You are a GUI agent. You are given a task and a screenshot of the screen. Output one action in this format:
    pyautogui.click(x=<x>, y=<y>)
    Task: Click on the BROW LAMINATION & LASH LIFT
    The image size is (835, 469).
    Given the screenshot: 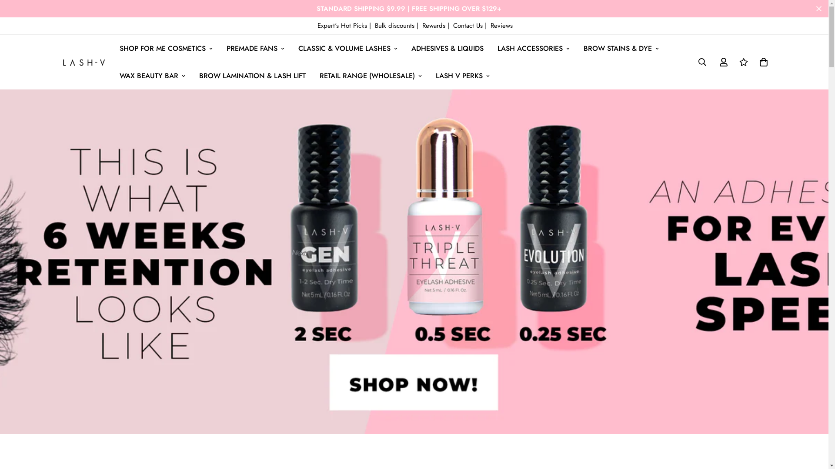 What is the action you would take?
    pyautogui.click(x=252, y=76)
    